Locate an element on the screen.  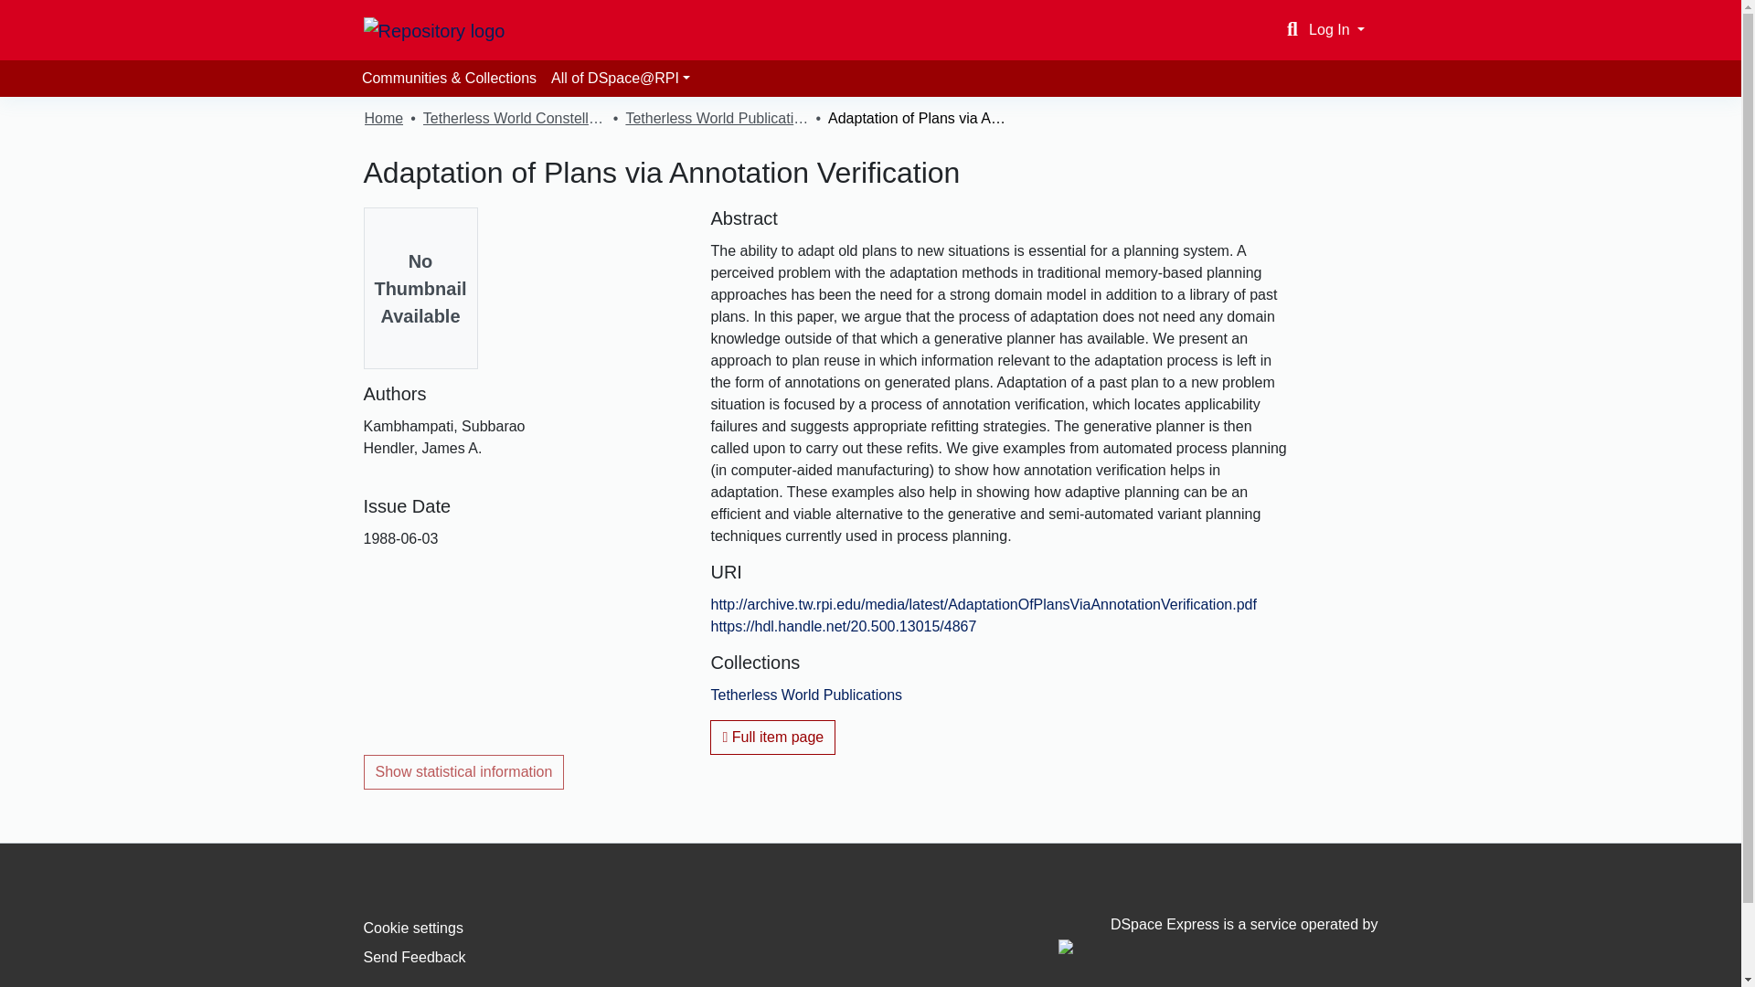
Show statistical information is located at coordinates (464, 772).